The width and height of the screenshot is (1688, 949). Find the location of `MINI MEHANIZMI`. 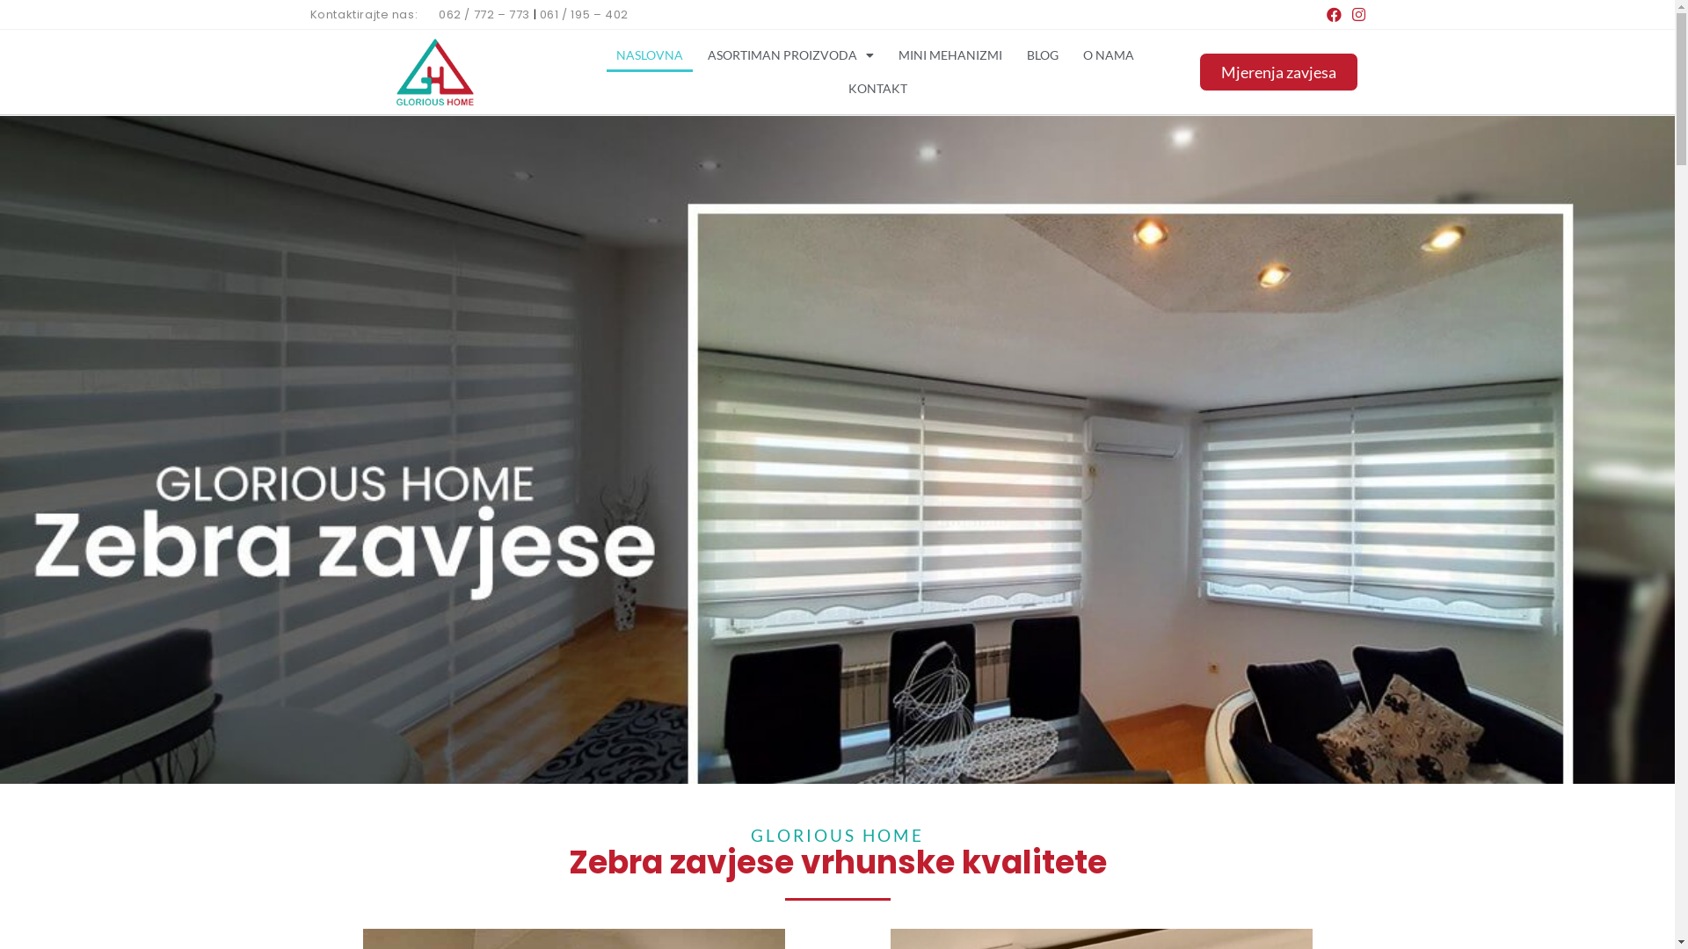

MINI MEHANIZMI is located at coordinates (950, 55).